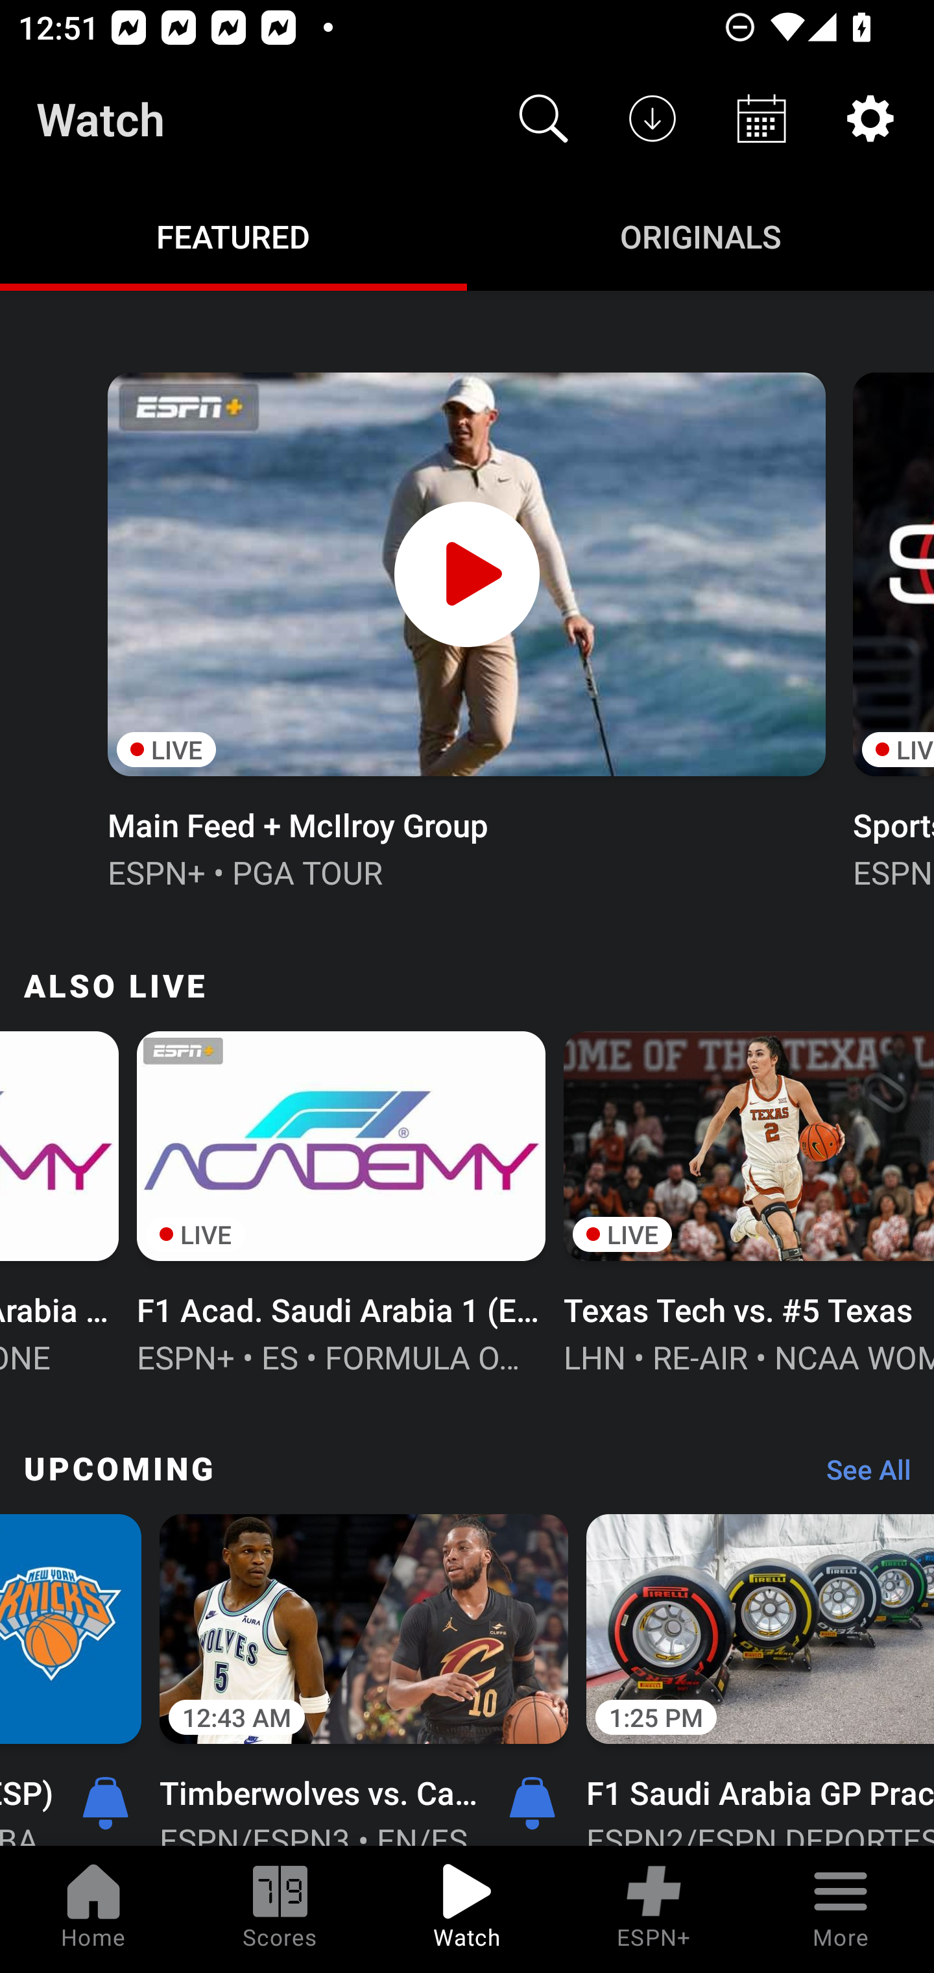 The width and height of the screenshot is (934, 1973). I want to click on More, so click(841, 1909).